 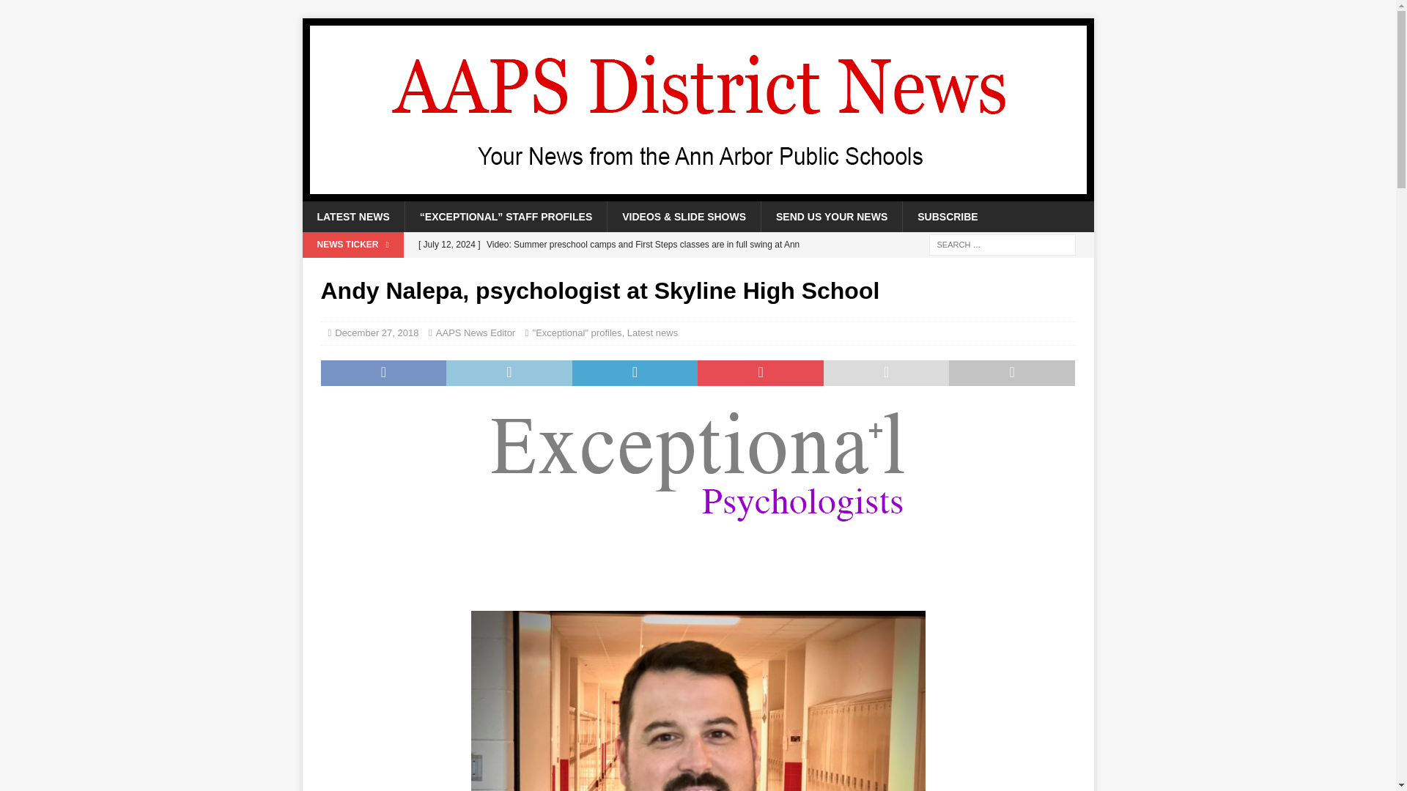 I want to click on LATEST NEWS, so click(x=353, y=217).